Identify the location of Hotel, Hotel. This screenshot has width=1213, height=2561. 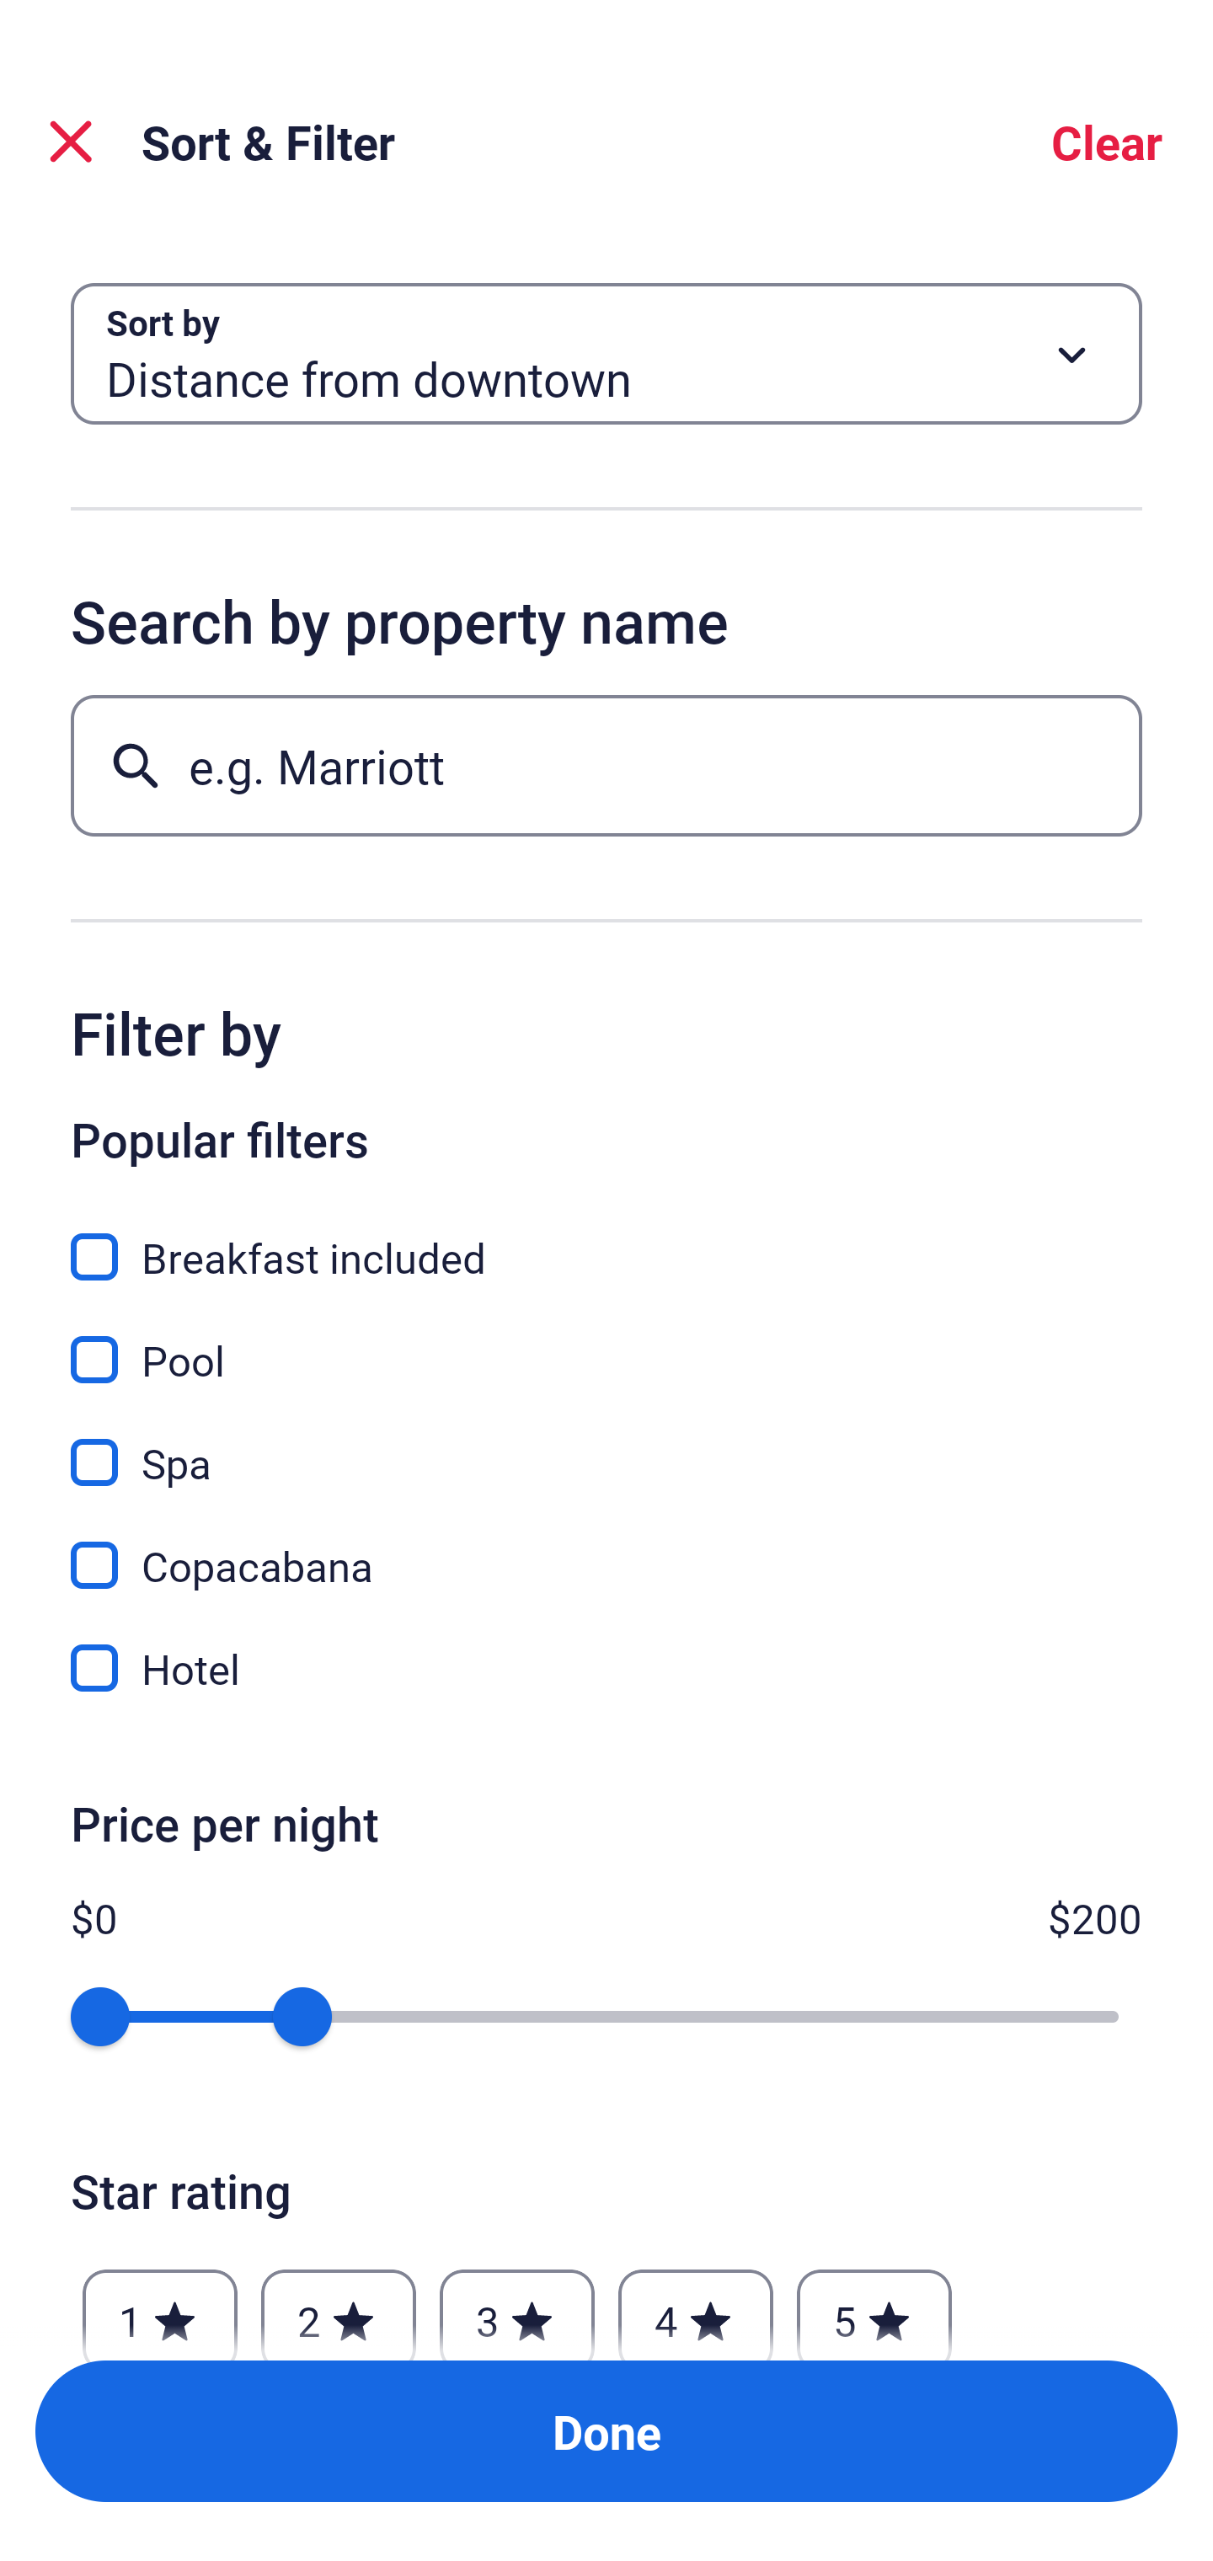
(606, 1668).